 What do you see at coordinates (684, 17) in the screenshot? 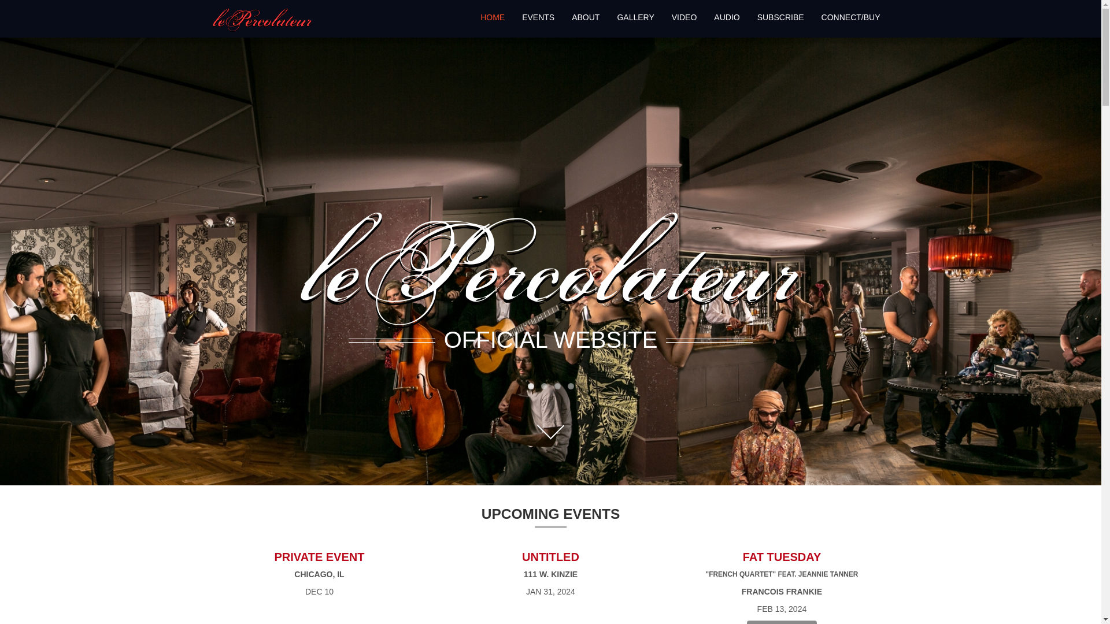
I see `VIDEO` at bounding box center [684, 17].